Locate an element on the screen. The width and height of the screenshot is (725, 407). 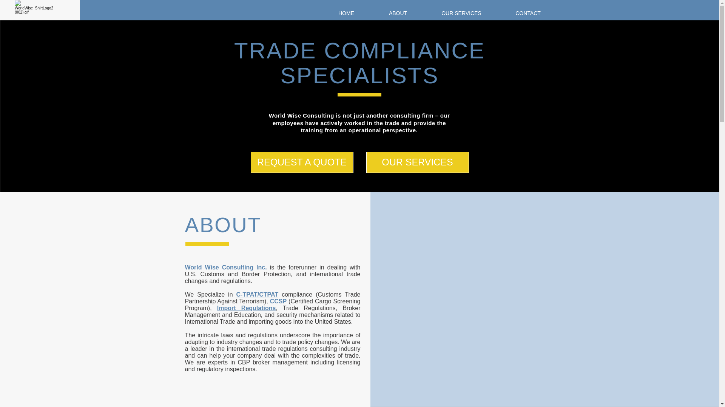
REQUEST A QUOTE is located at coordinates (302, 162).